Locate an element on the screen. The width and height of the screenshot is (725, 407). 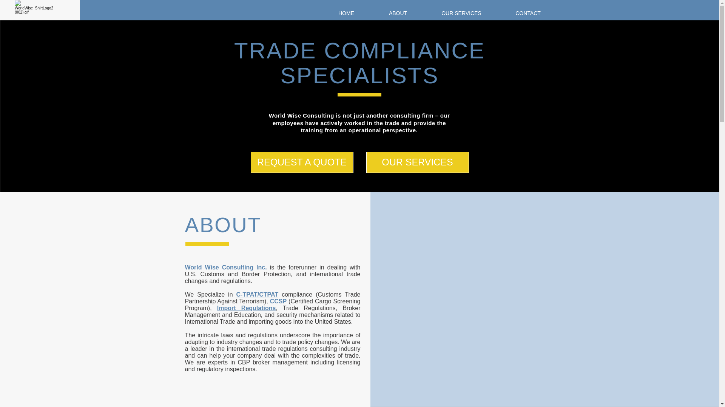
REQUEST A QUOTE is located at coordinates (302, 162).